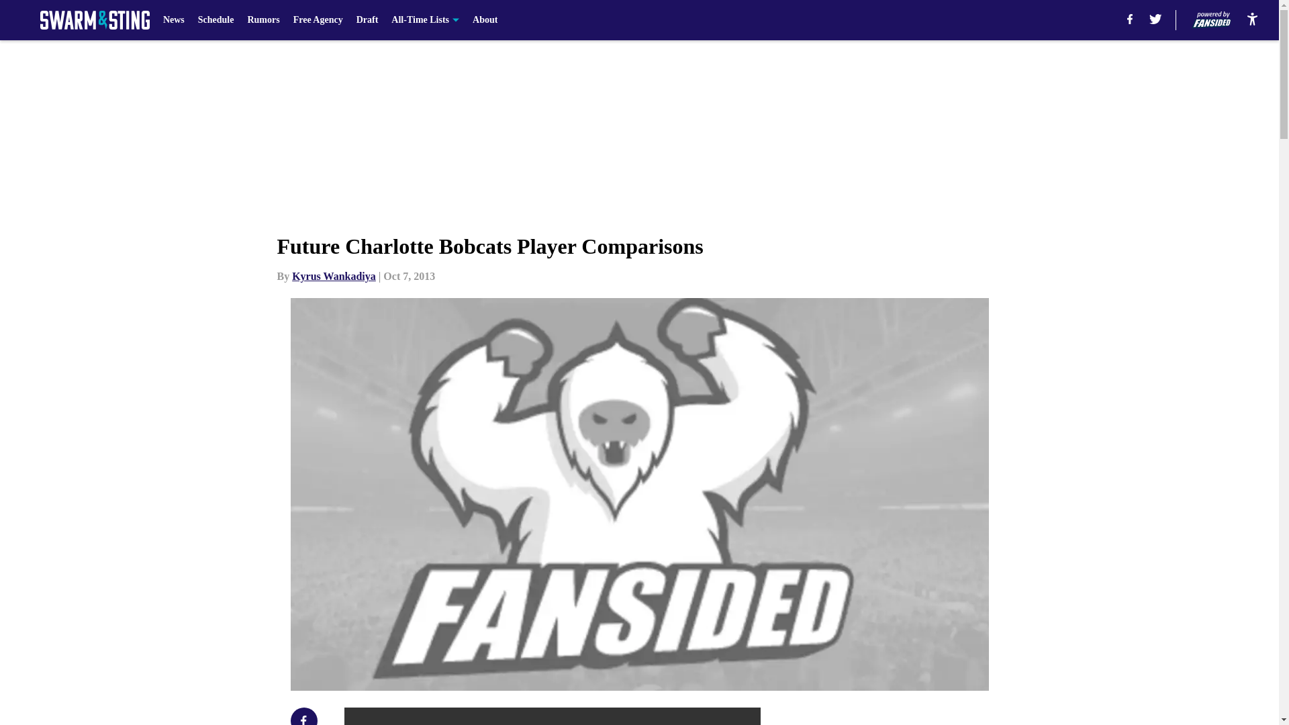 This screenshot has height=725, width=1289. What do you see at coordinates (334, 276) in the screenshot?
I see `Kyrus Wankadiya` at bounding box center [334, 276].